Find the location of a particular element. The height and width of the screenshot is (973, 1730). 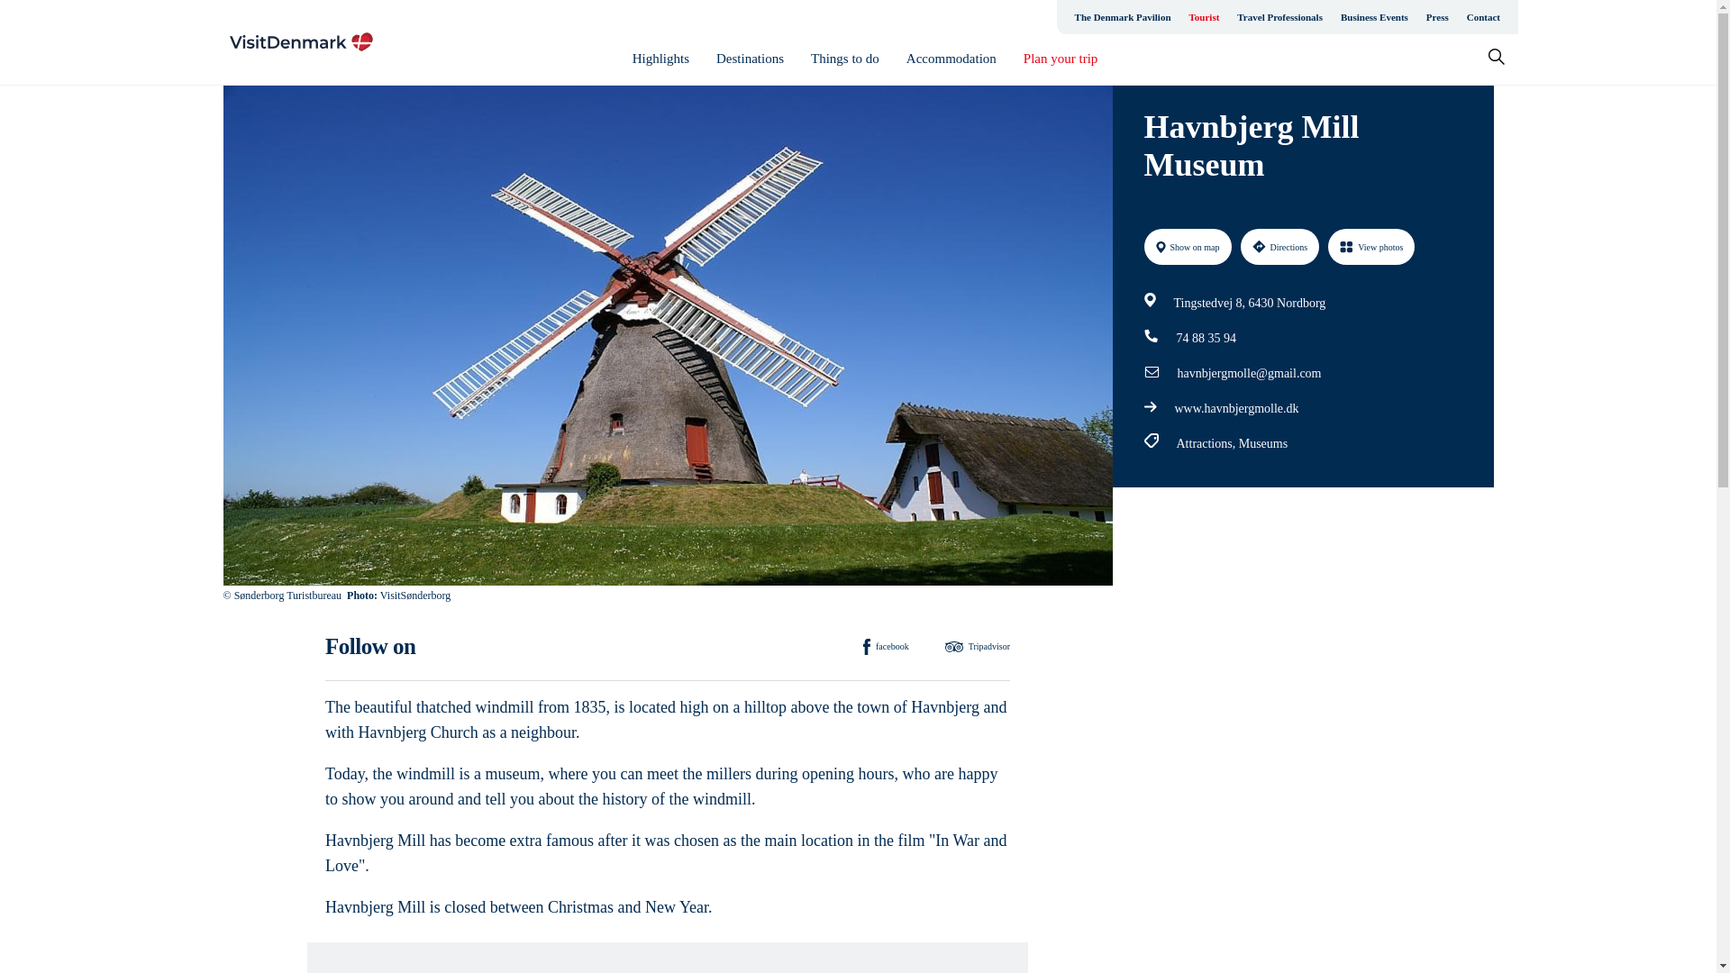

Business Events is located at coordinates (1374, 16).